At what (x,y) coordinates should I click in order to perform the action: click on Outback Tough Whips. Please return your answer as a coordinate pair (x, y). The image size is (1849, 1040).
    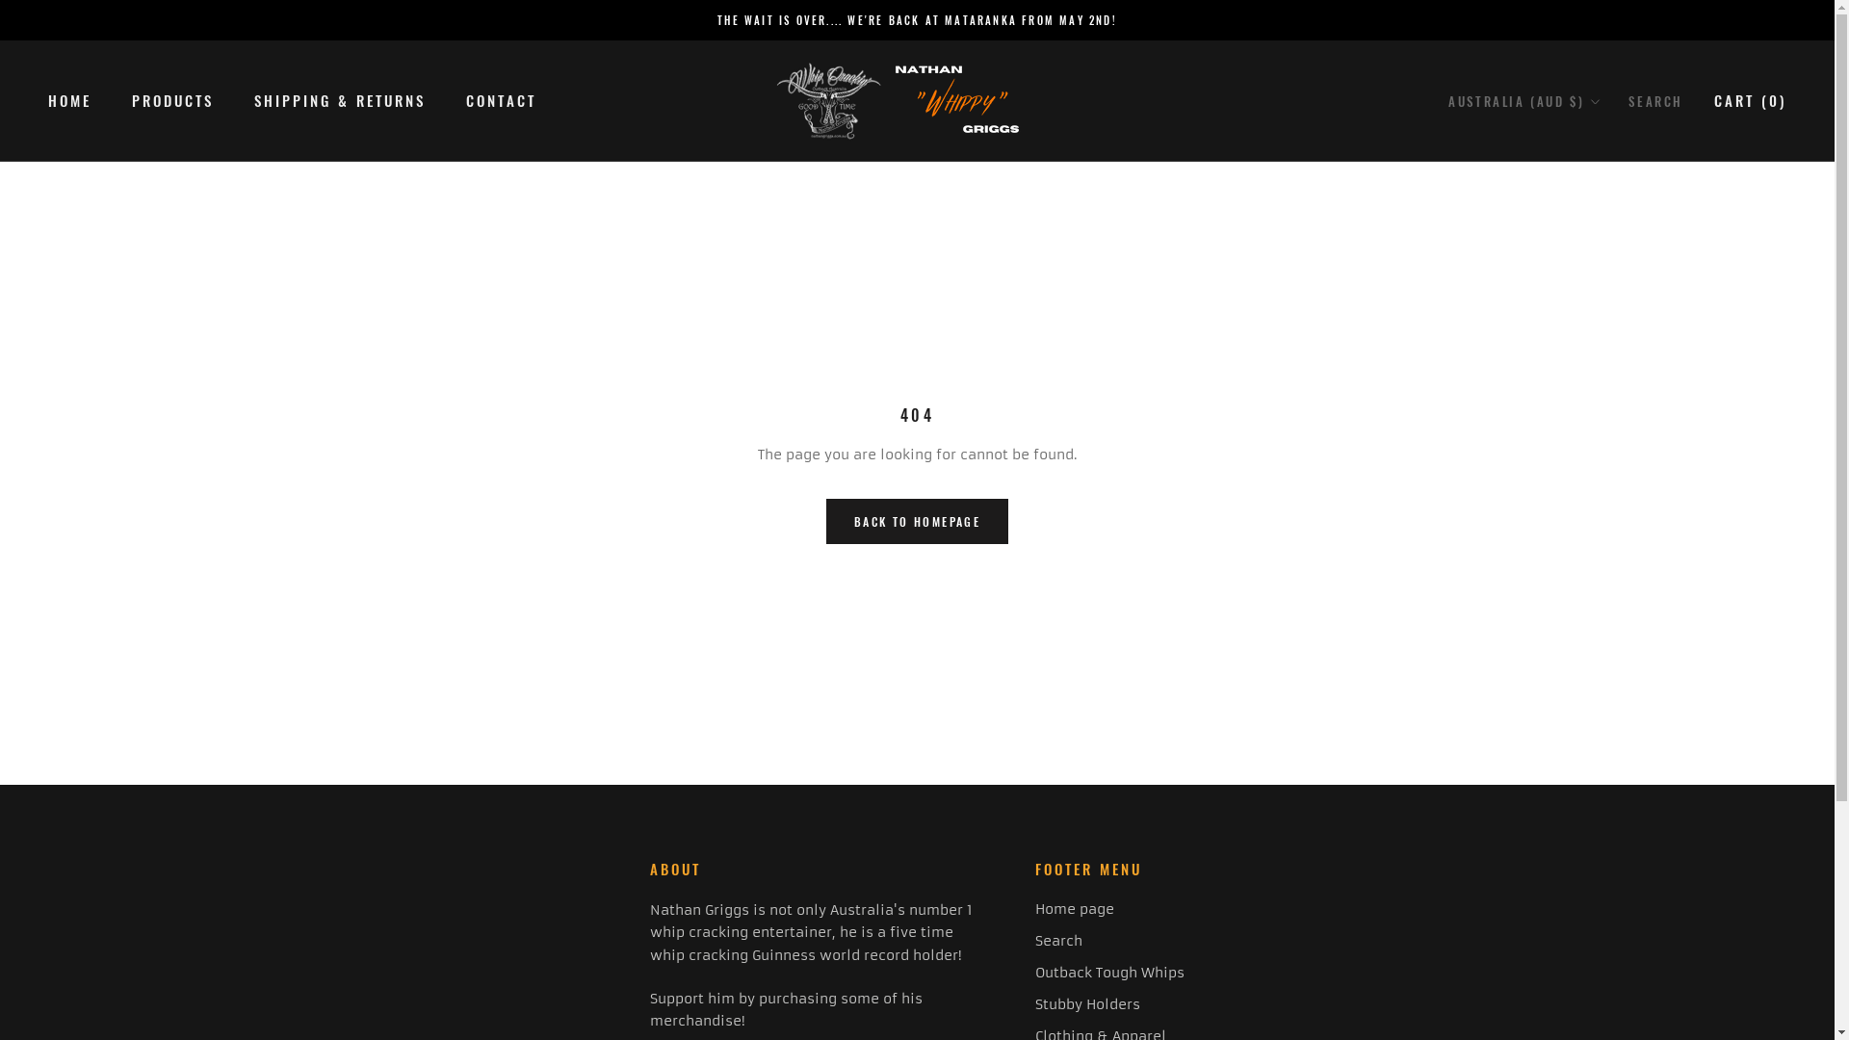
    Looking at the image, I should click on (1109, 973).